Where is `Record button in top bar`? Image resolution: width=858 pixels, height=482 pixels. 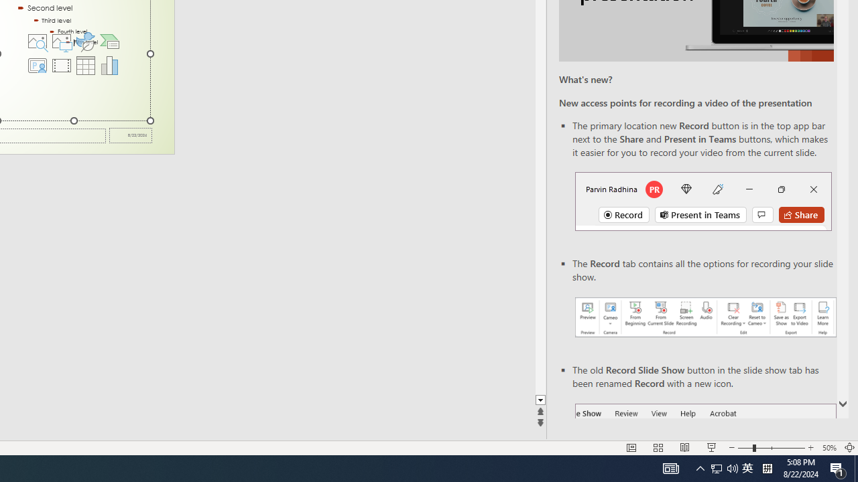 Record button in top bar is located at coordinates (703, 201).